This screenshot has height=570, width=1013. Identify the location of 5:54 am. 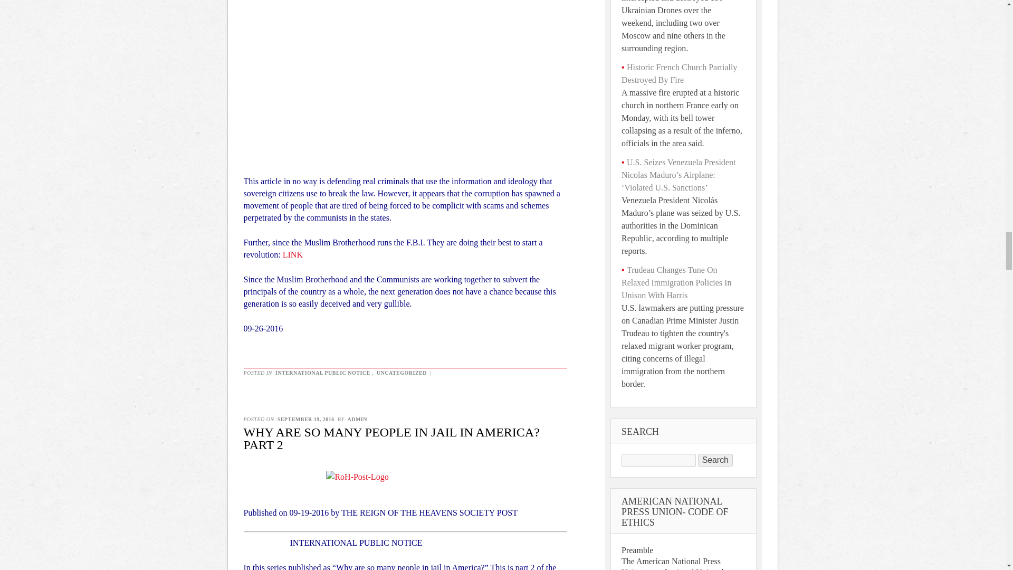
(306, 419).